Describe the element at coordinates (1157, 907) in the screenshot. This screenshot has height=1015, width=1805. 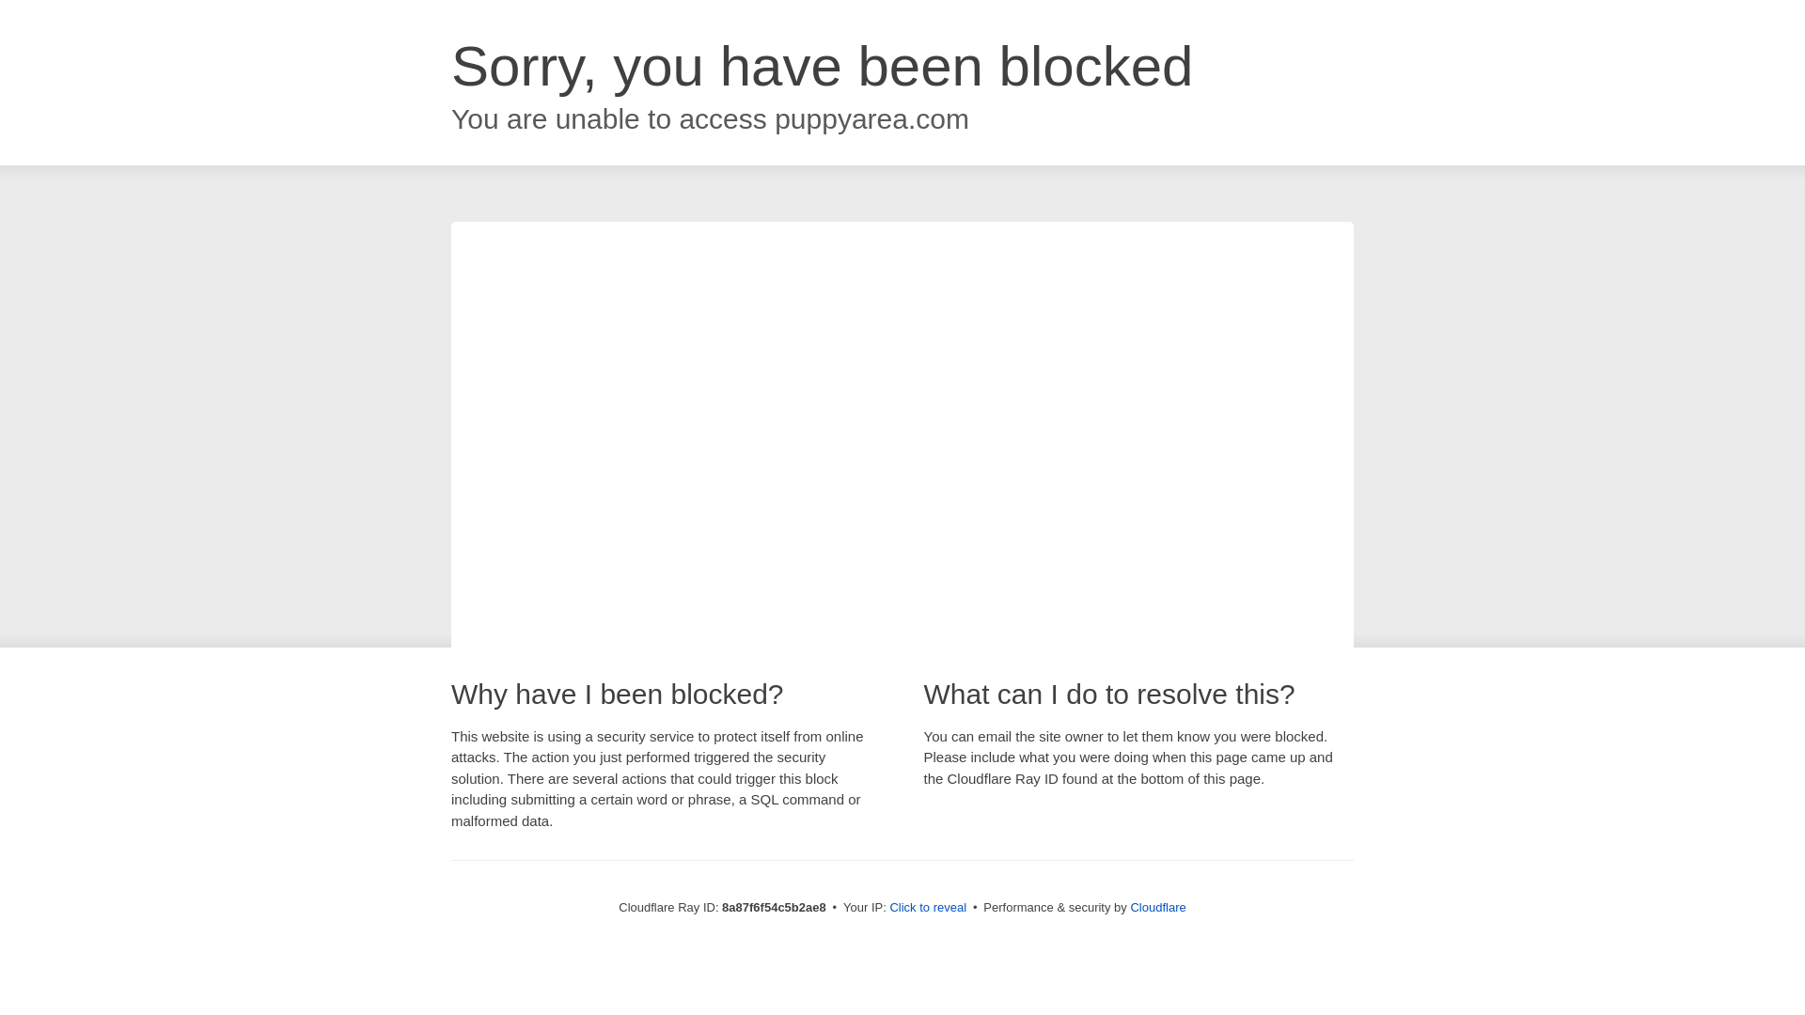
I see `Cloudflare` at that location.